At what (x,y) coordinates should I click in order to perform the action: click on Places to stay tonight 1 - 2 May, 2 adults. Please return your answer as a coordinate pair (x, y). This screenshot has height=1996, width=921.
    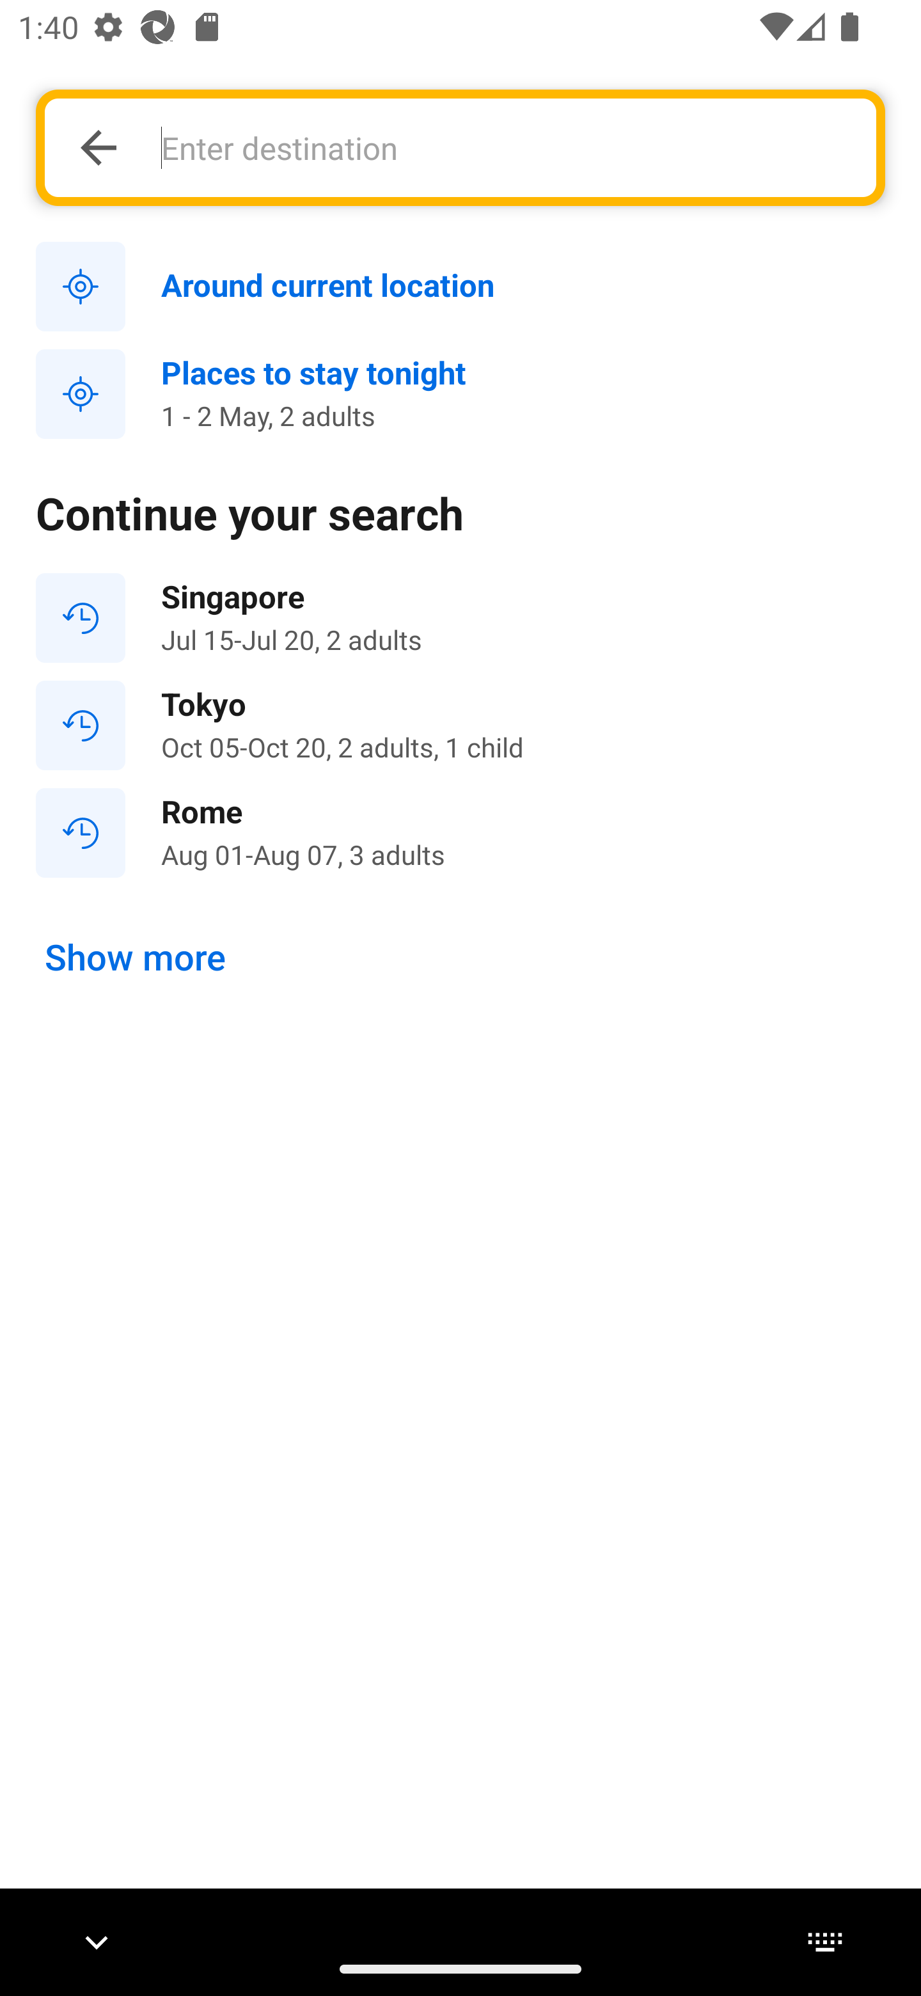
    Looking at the image, I should click on (460, 394).